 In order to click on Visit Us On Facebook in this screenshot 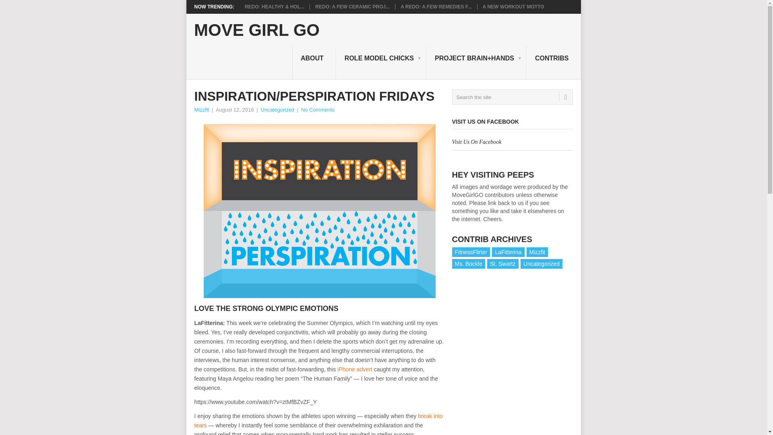, I will do `click(476, 142)`.